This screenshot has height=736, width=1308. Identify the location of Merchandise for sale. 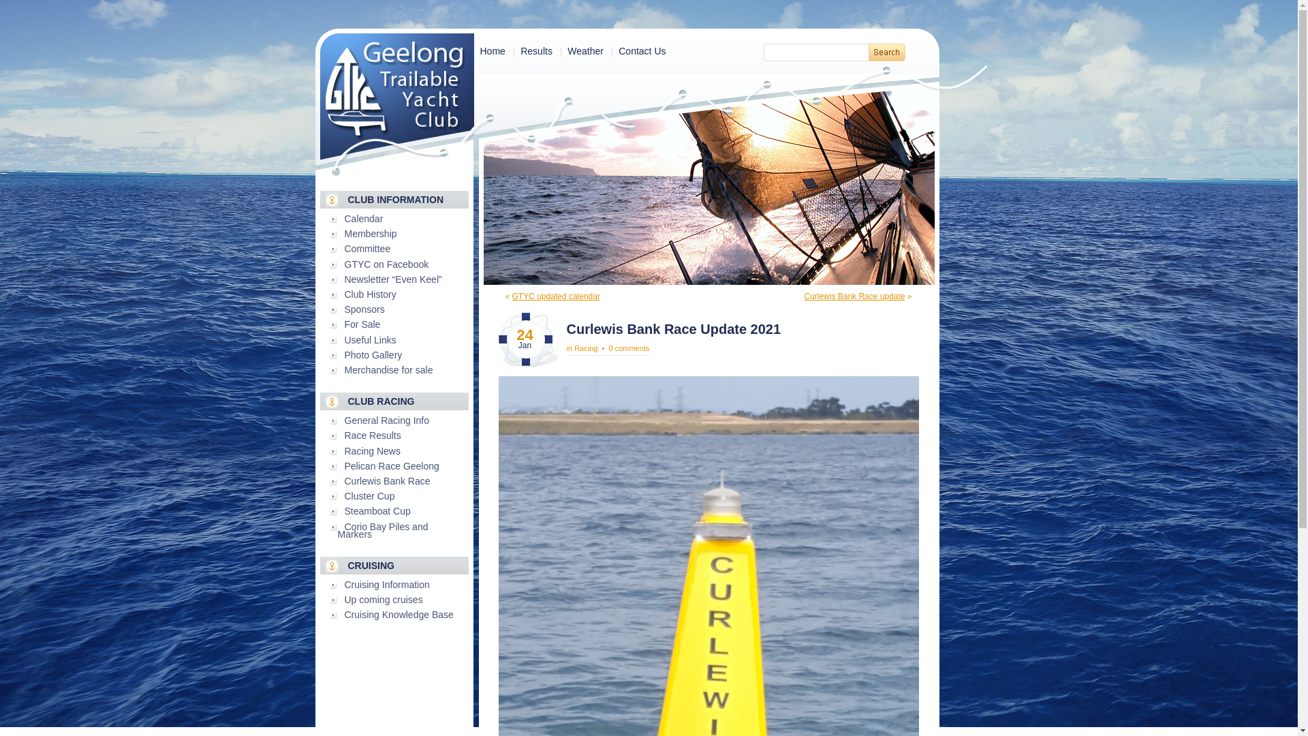
(389, 370).